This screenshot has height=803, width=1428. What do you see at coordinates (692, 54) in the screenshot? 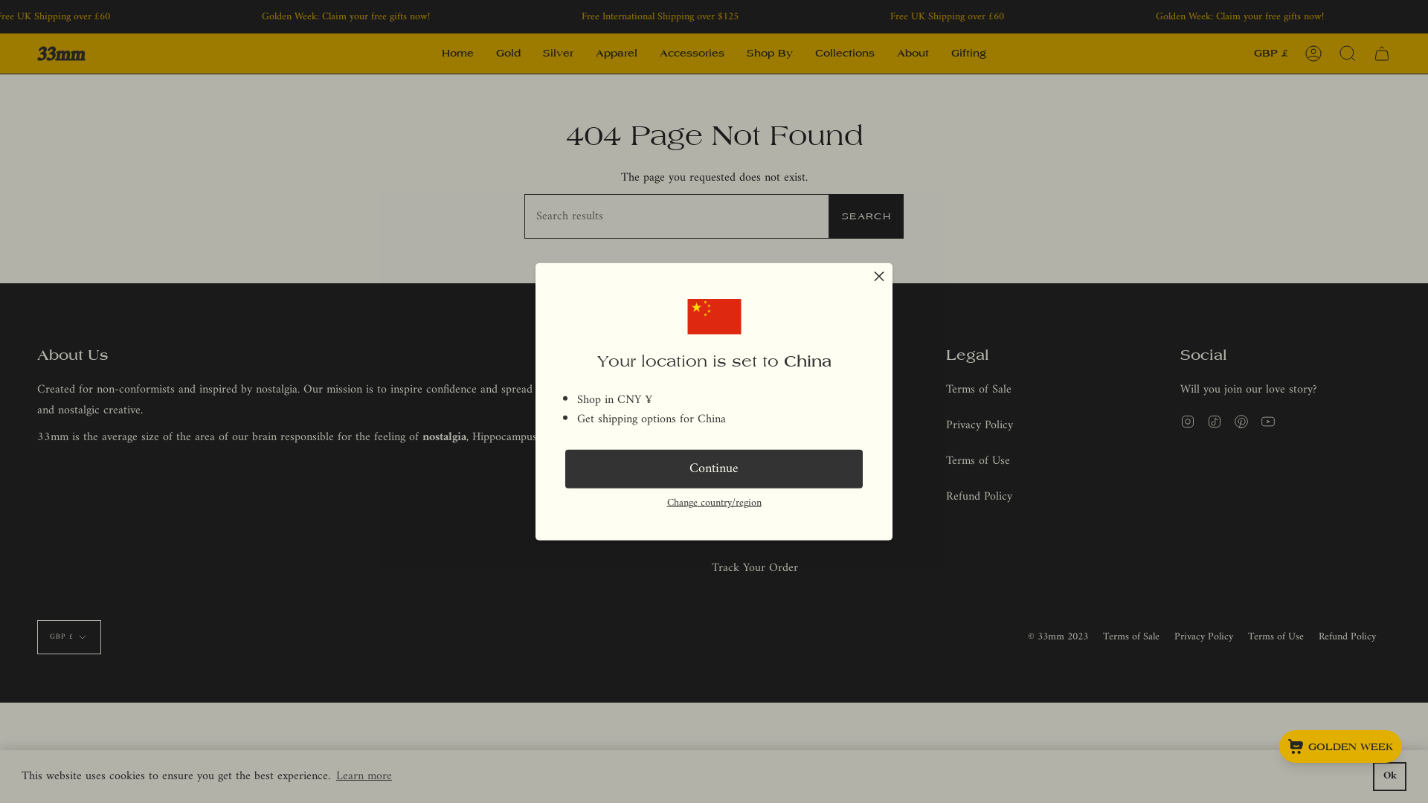
I see `Accessories` at bounding box center [692, 54].